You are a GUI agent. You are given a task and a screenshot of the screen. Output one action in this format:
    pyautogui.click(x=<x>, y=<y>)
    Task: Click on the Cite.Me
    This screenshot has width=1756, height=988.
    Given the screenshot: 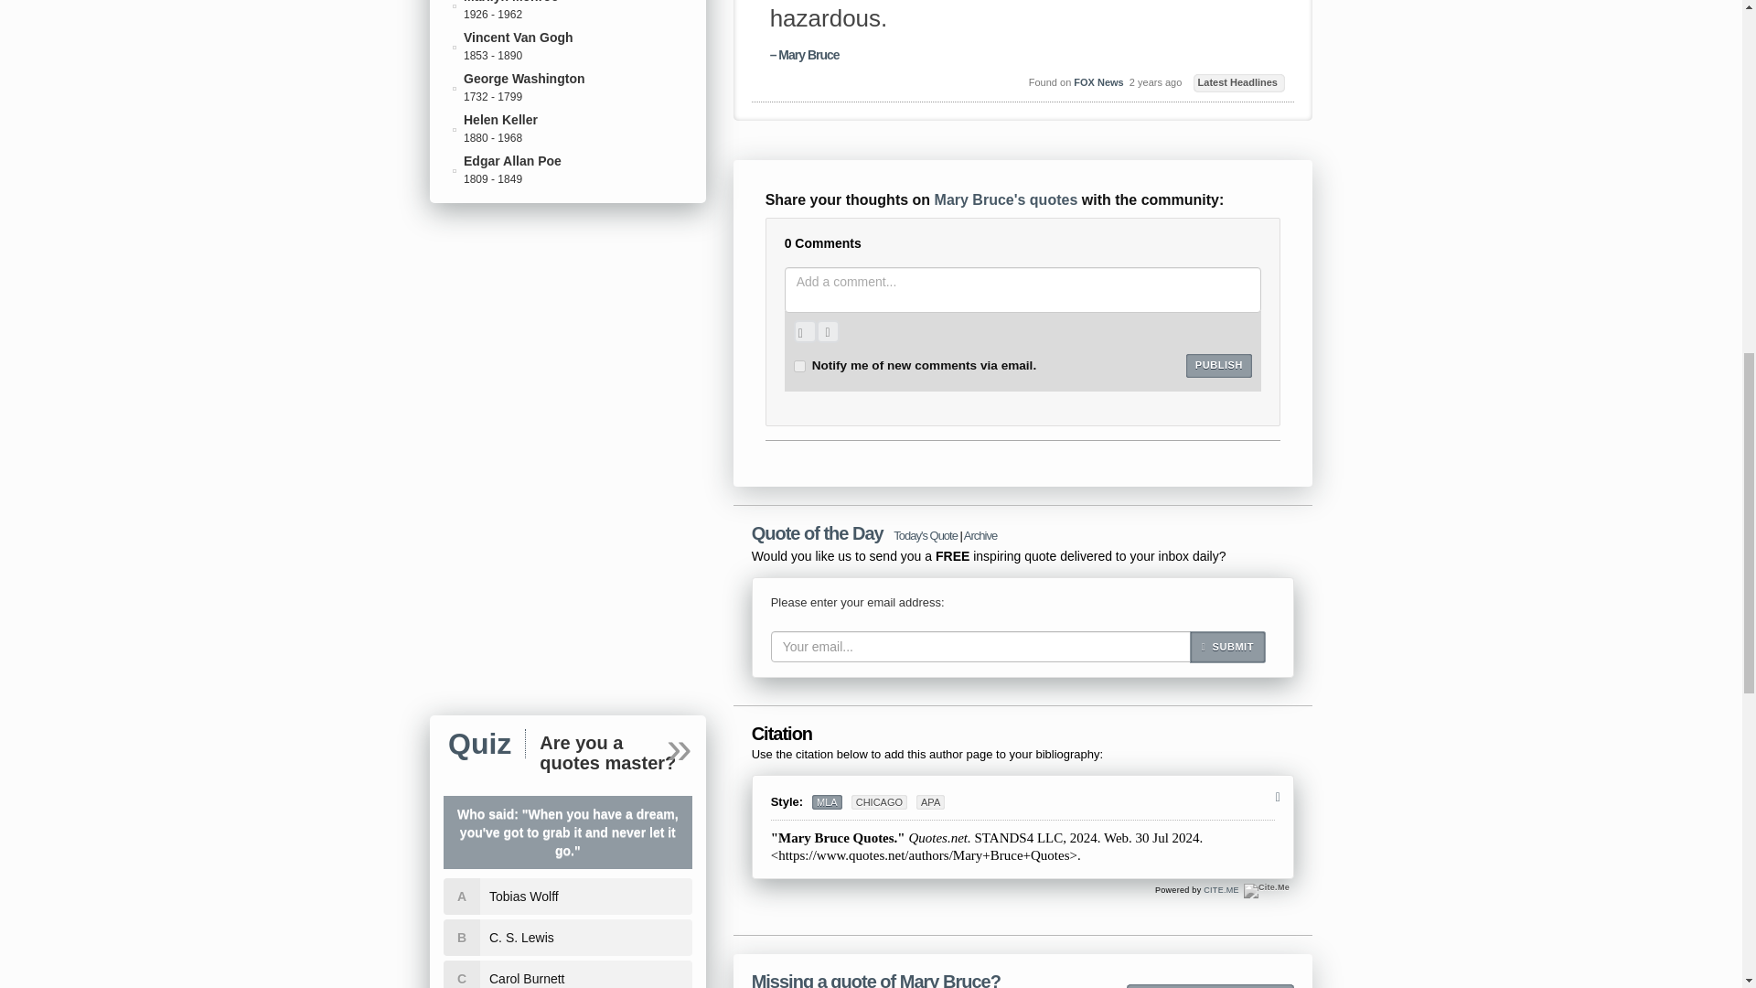 What is the action you would take?
    pyautogui.click(x=1266, y=890)
    